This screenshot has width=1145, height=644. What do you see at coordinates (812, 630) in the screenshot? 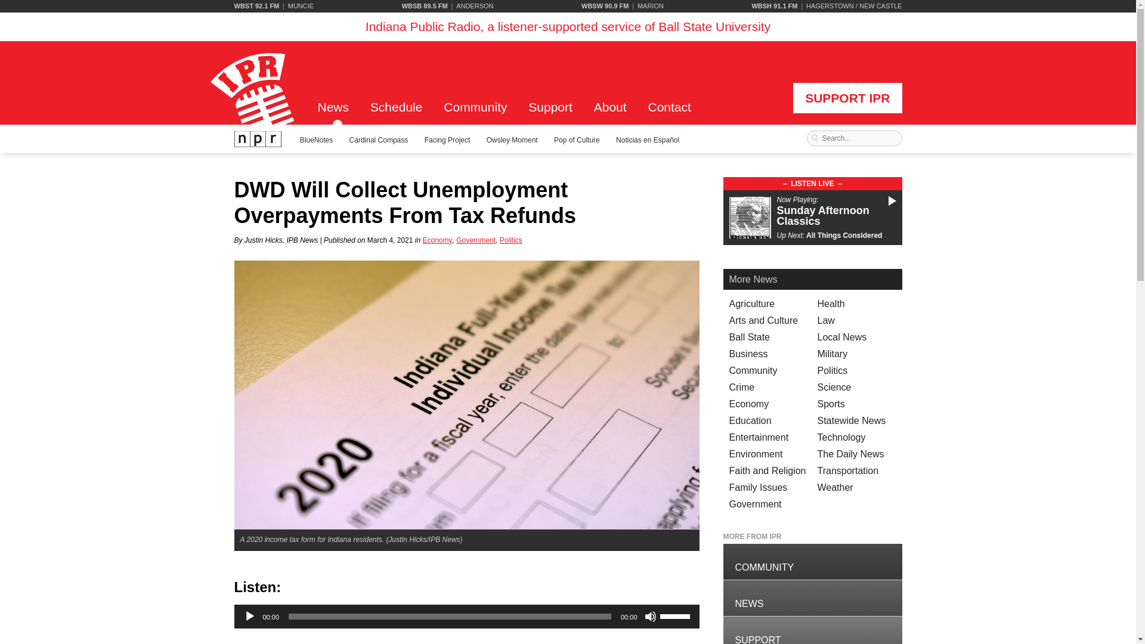
I see `Support` at bounding box center [812, 630].